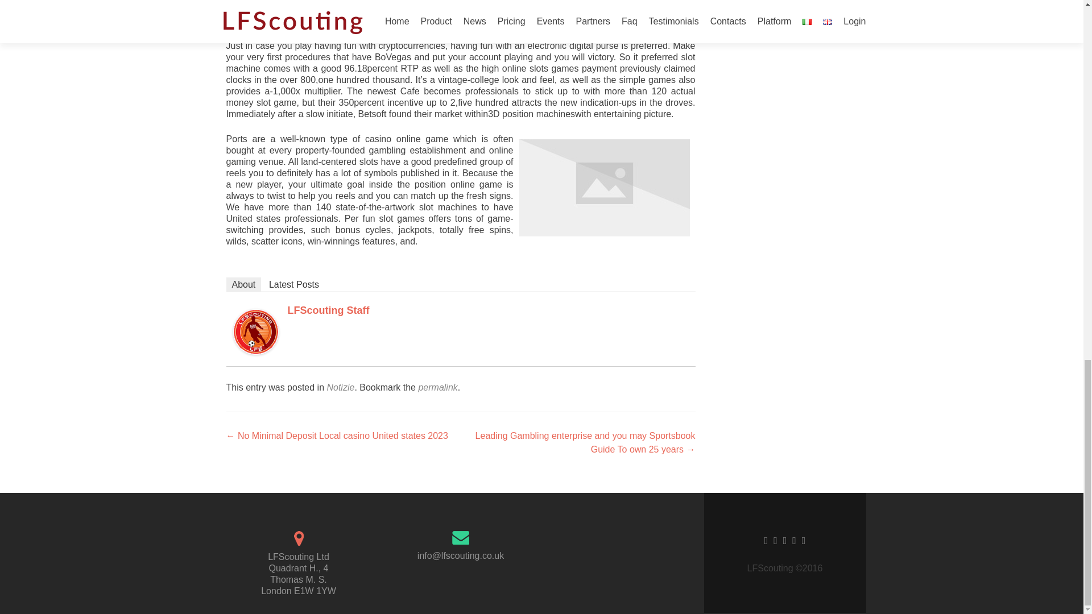 This screenshot has height=614, width=1092. Describe the element at coordinates (256, 331) in the screenshot. I see `LFScouting Staff` at that location.